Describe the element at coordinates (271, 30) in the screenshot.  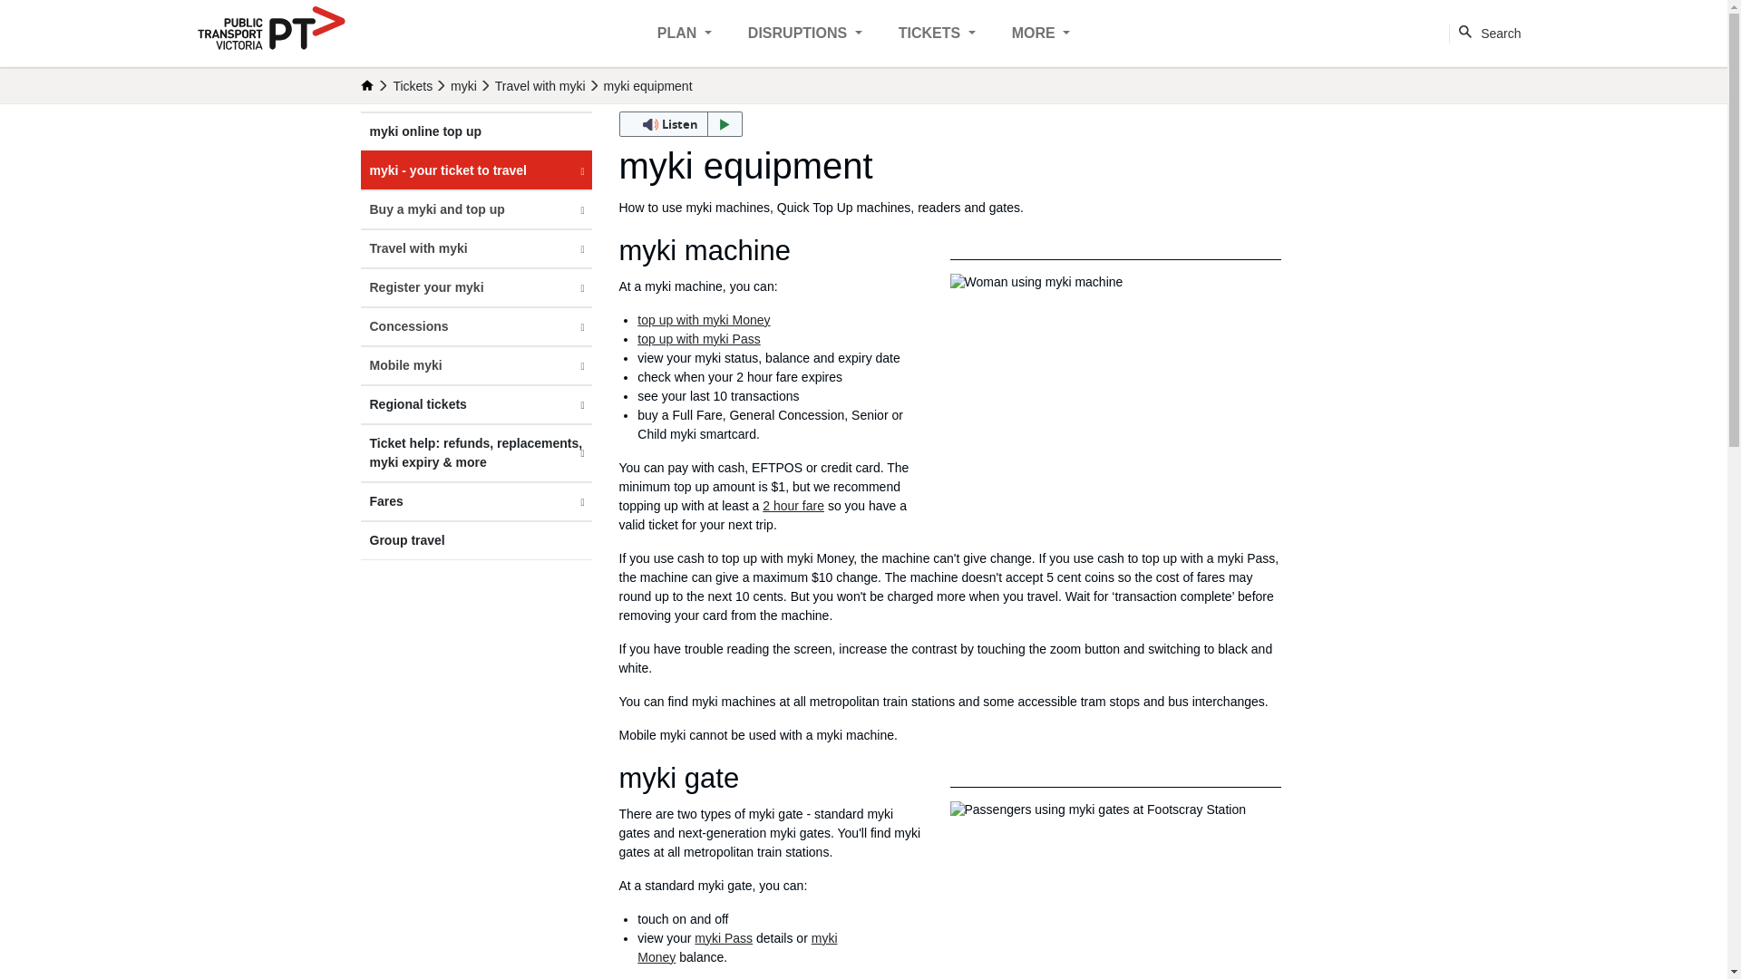
I see `PTV home page` at that location.